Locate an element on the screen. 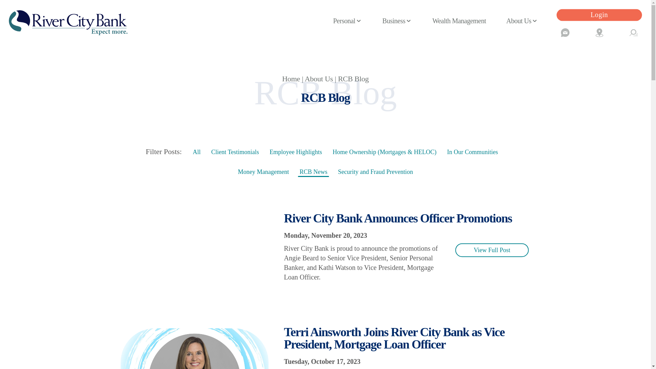 This screenshot has width=656, height=369. All is located at coordinates (197, 152).